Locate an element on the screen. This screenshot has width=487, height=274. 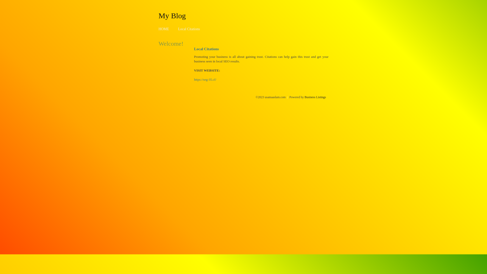
Local Citations is located at coordinates (189, 29).